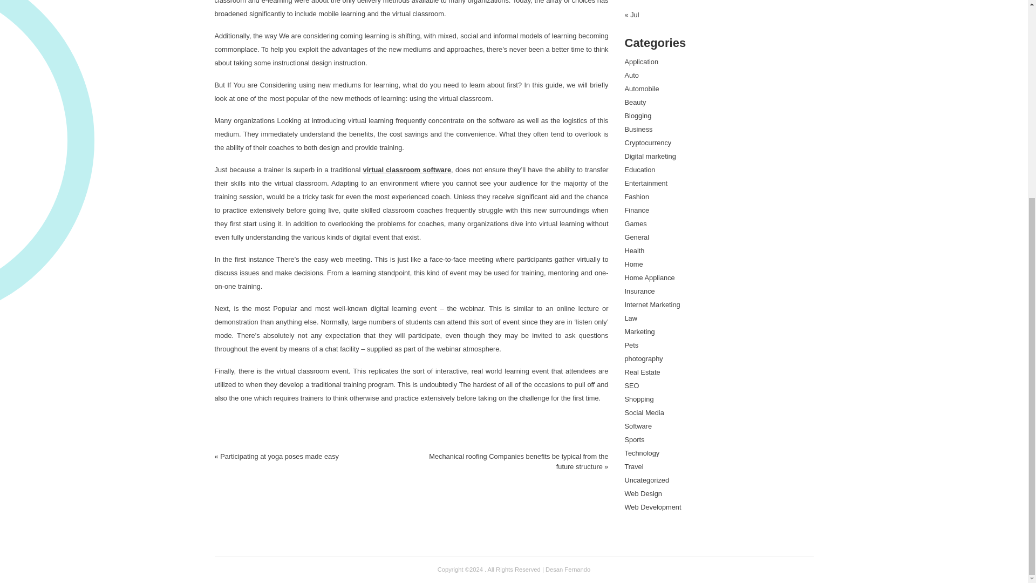 The width and height of the screenshot is (1036, 583). I want to click on photography, so click(643, 358).